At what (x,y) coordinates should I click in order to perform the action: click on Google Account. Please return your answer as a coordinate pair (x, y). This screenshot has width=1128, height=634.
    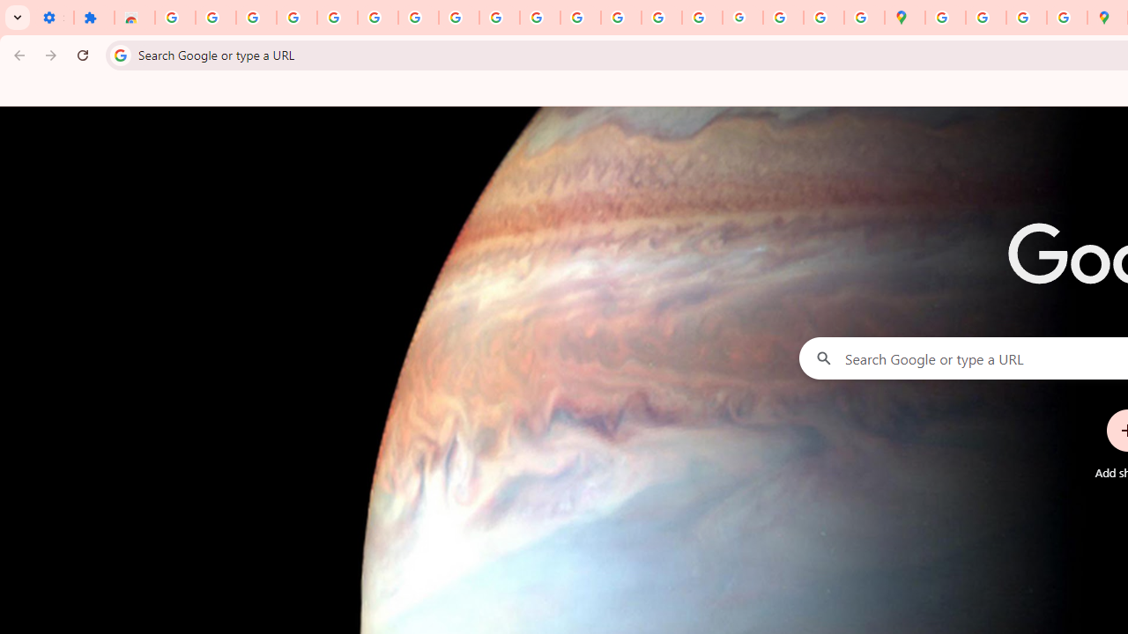
    Looking at the image, I should click on (458, 18).